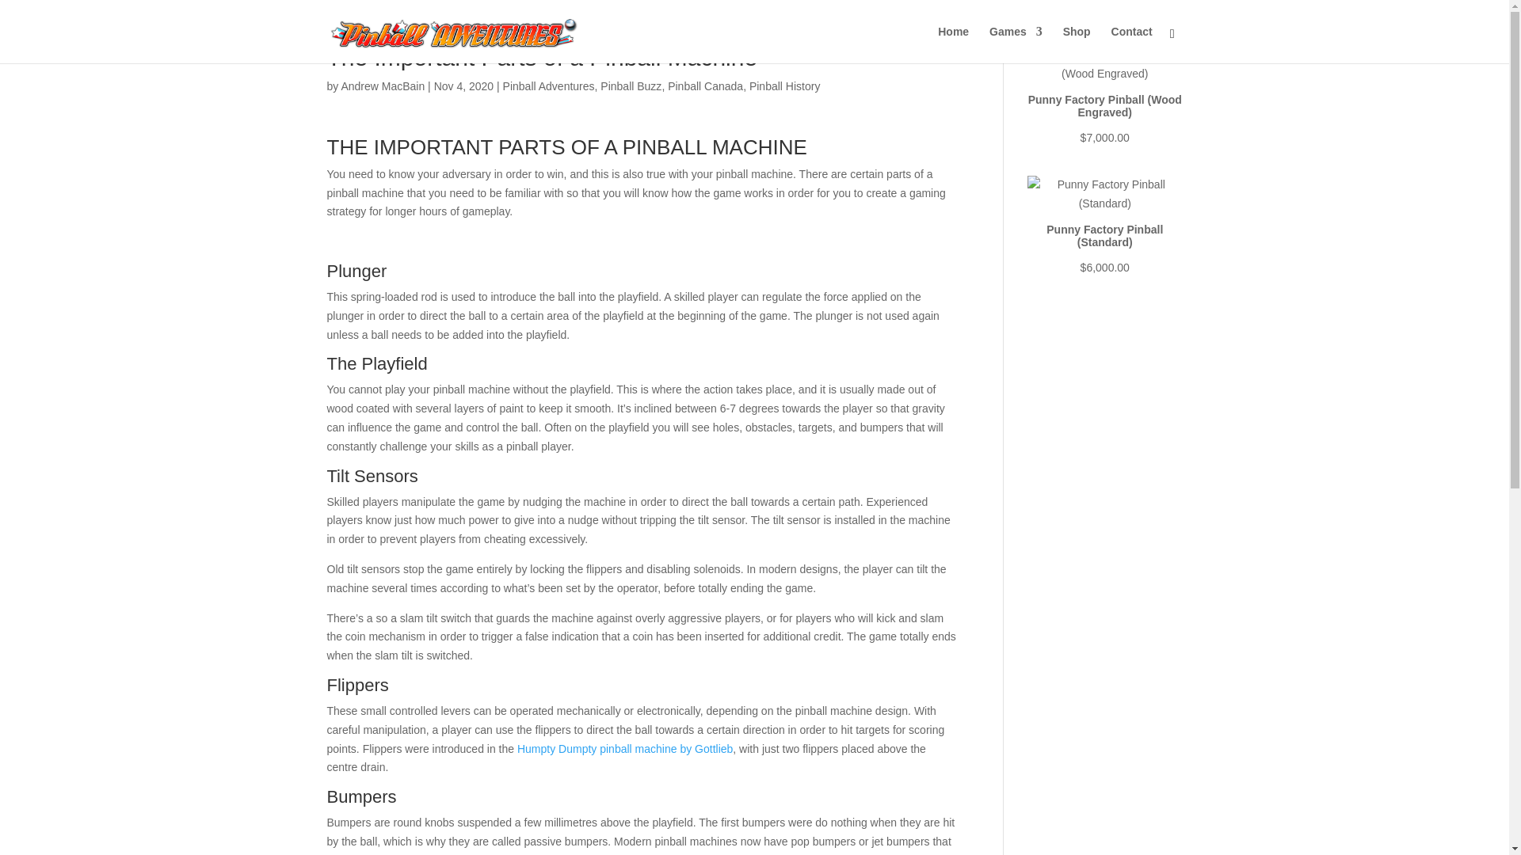 The width and height of the screenshot is (1521, 855). Describe the element at coordinates (548, 85) in the screenshot. I see `Pinball Adventures` at that location.